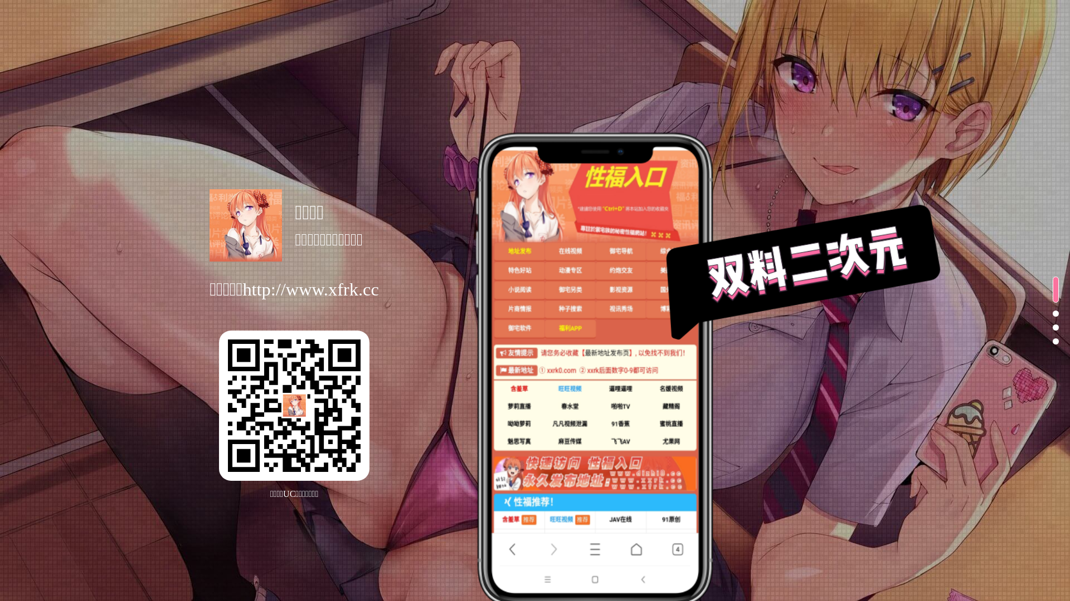 This screenshot has height=601, width=1070. I want to click on http://app.xfrk.cc, so click(294, 406).